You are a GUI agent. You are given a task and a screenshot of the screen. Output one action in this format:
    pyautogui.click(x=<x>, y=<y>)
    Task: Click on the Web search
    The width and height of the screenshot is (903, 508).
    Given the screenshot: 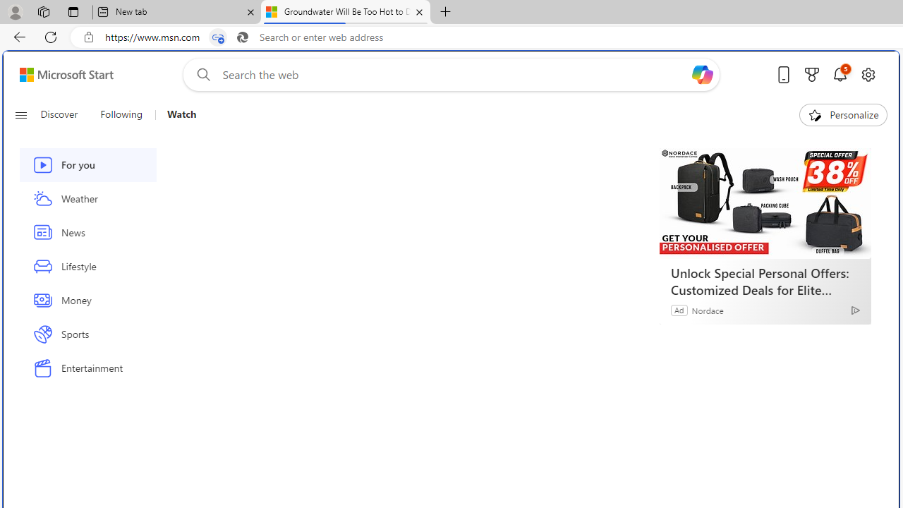 What is the action you would take?
    pyautogui.click(x=200, y=74)
    